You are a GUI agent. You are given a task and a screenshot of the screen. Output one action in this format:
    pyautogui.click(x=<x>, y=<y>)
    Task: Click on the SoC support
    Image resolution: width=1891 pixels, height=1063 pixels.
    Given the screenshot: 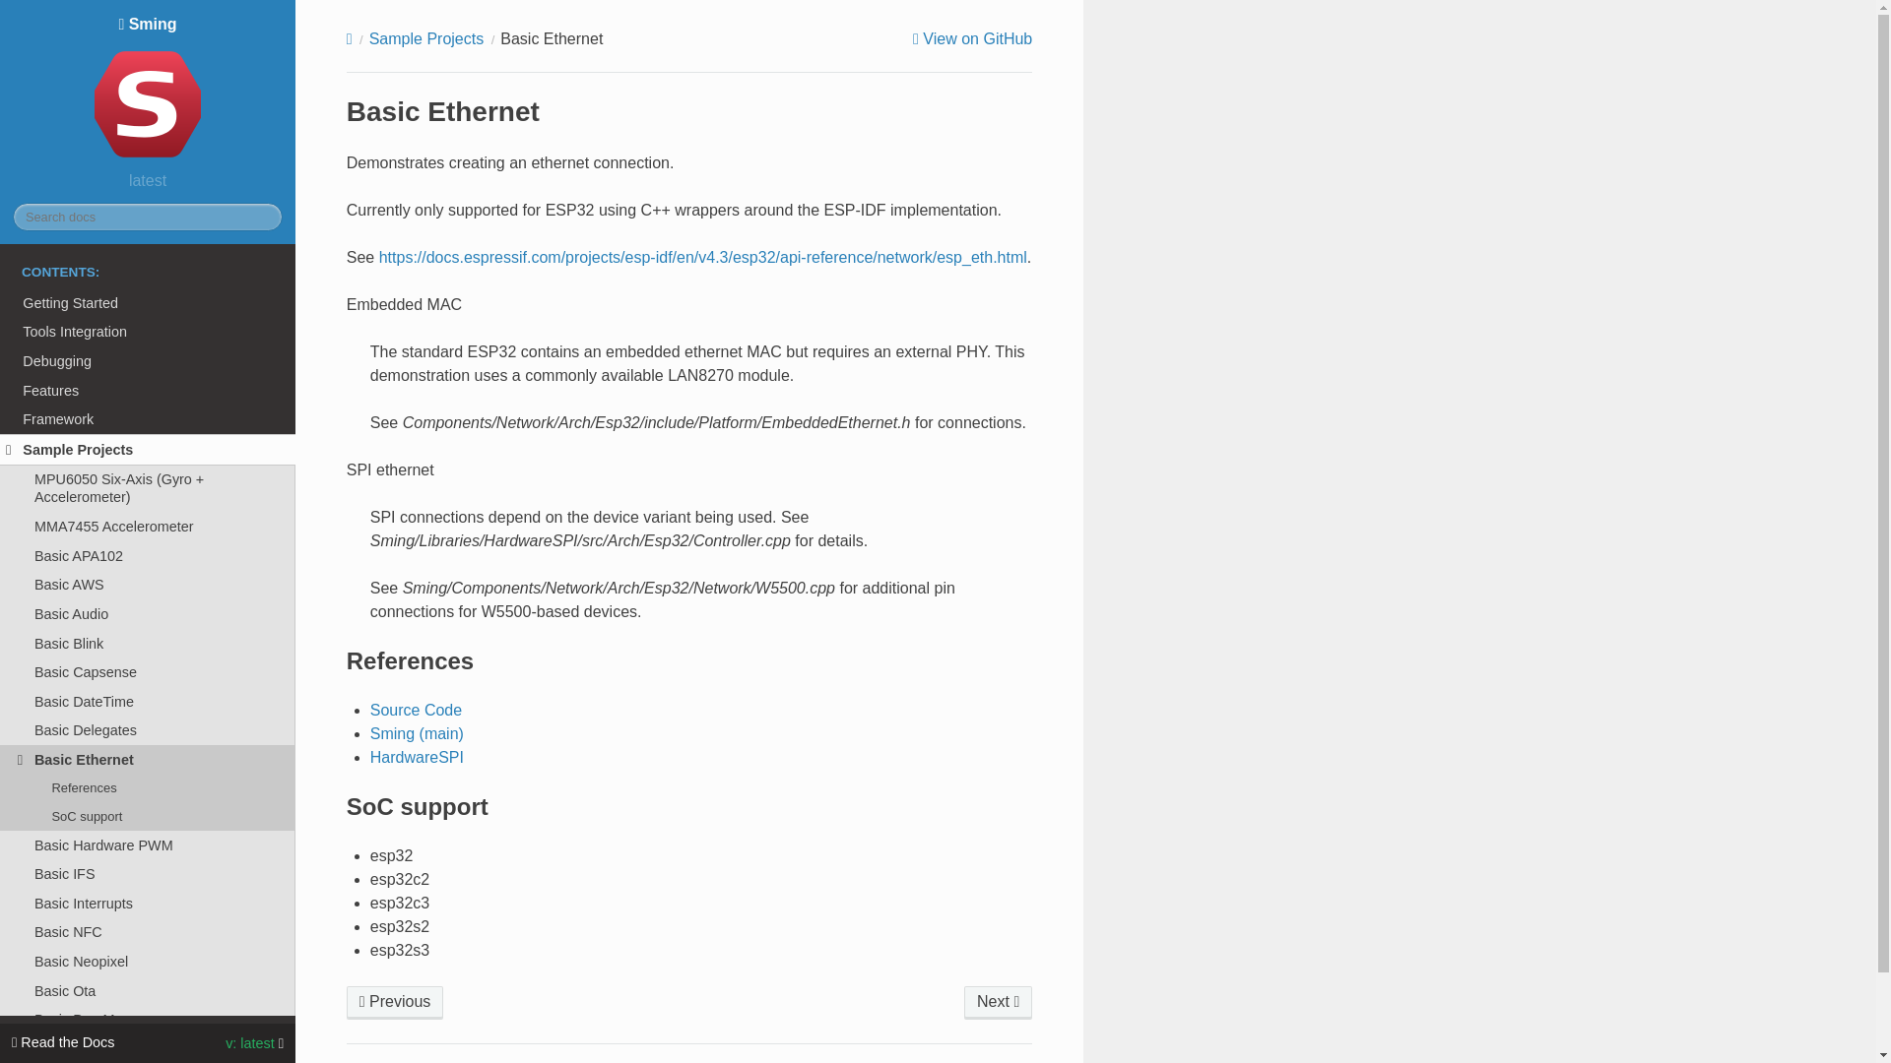 What is the action you would take?
    pyautogui.click(x=148, y=816)
    